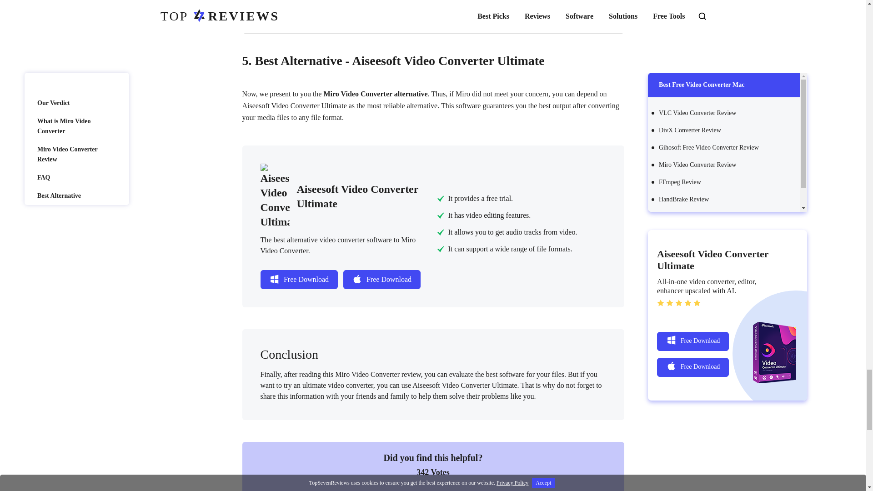  What do you see at coordinates (381, 280) in the screenshot?
I see `Free Download` at bounding box center [381, 280].